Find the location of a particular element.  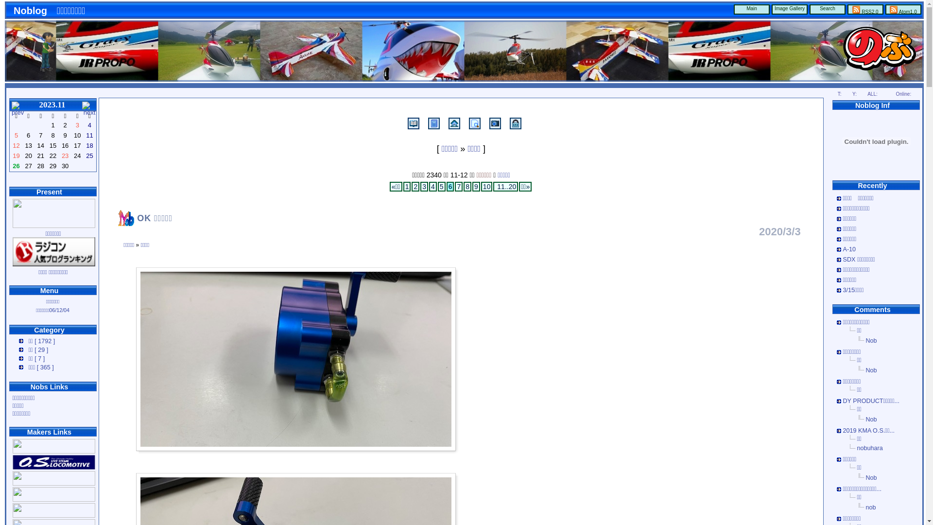

Nob is located at coordinates (872, 370).